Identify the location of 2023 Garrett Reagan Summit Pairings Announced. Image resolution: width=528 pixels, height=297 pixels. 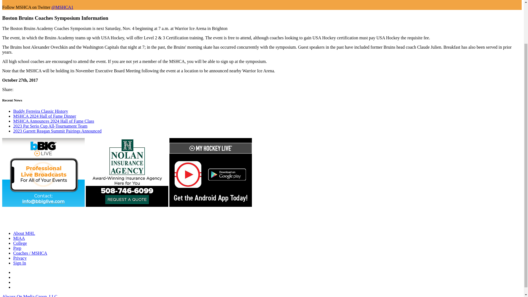
(57, 131).